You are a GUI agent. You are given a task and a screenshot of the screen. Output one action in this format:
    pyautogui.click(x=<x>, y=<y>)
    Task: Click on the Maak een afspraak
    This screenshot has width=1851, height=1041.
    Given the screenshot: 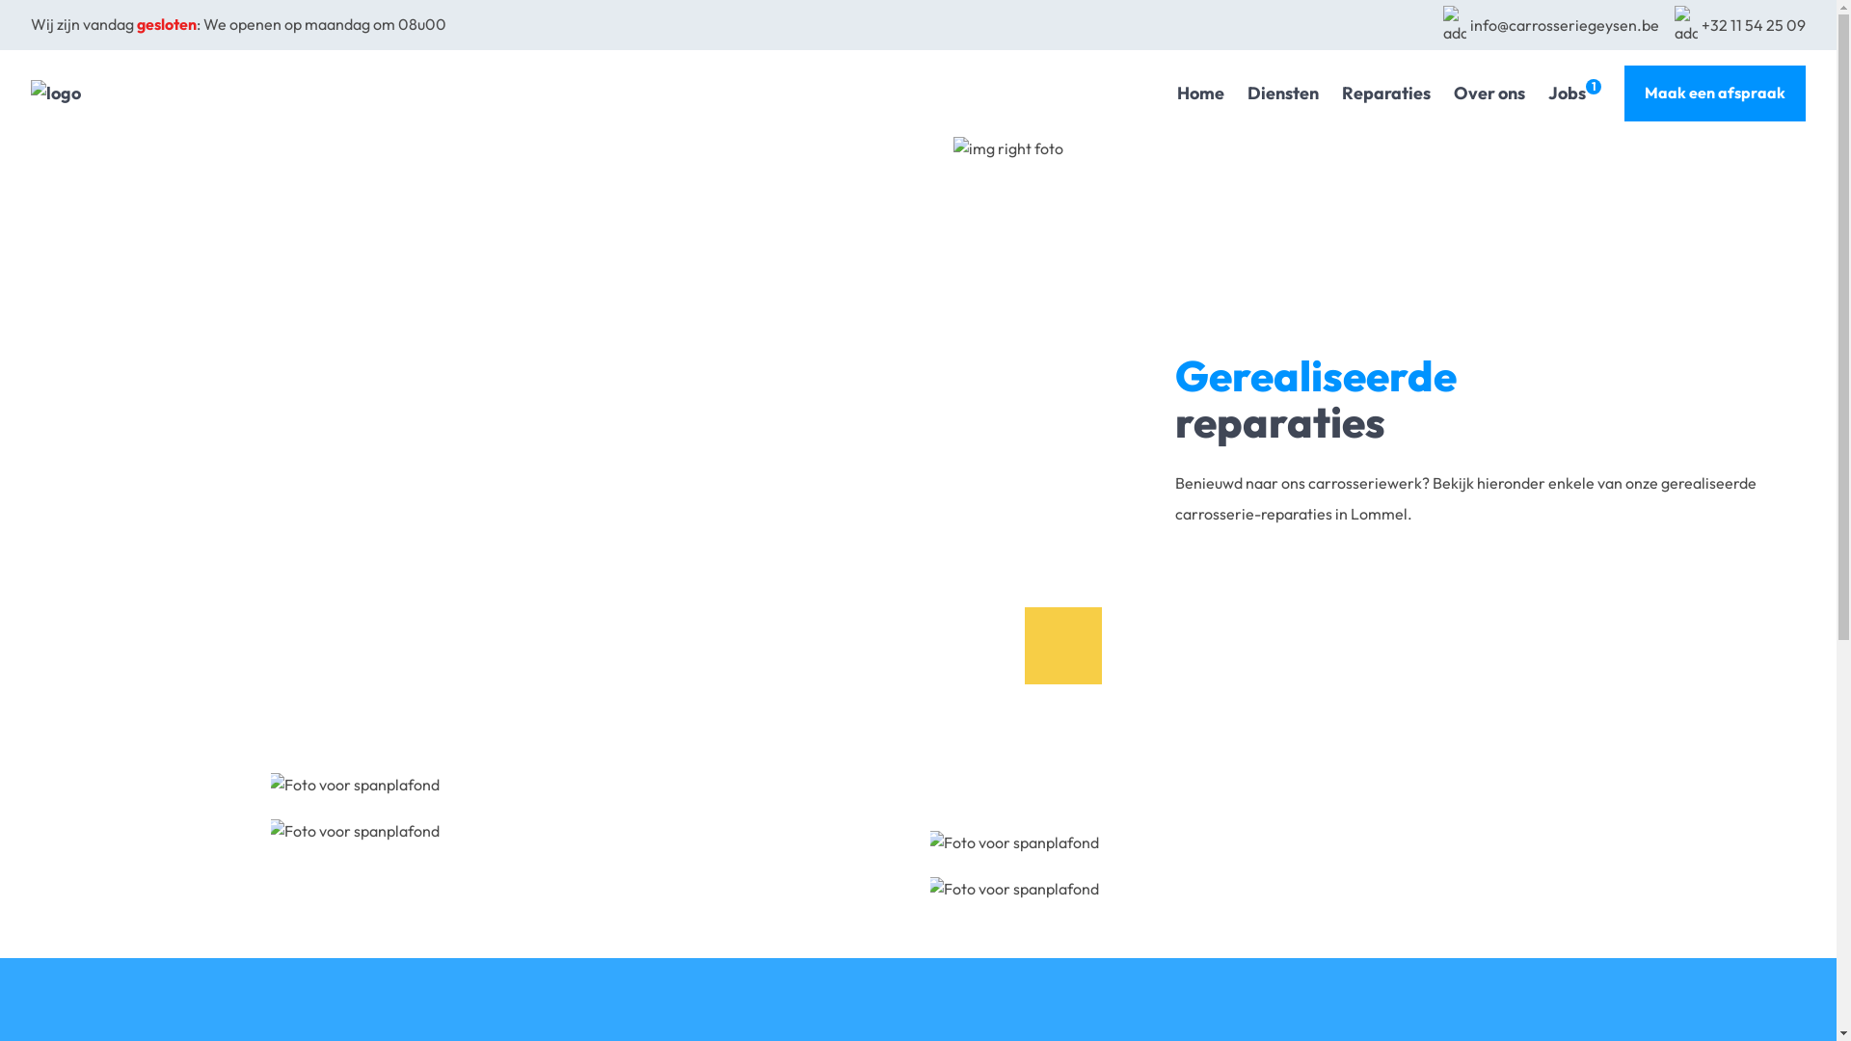 What is the action you would take?
    pyautogui.click(x=1715, y=93)
    